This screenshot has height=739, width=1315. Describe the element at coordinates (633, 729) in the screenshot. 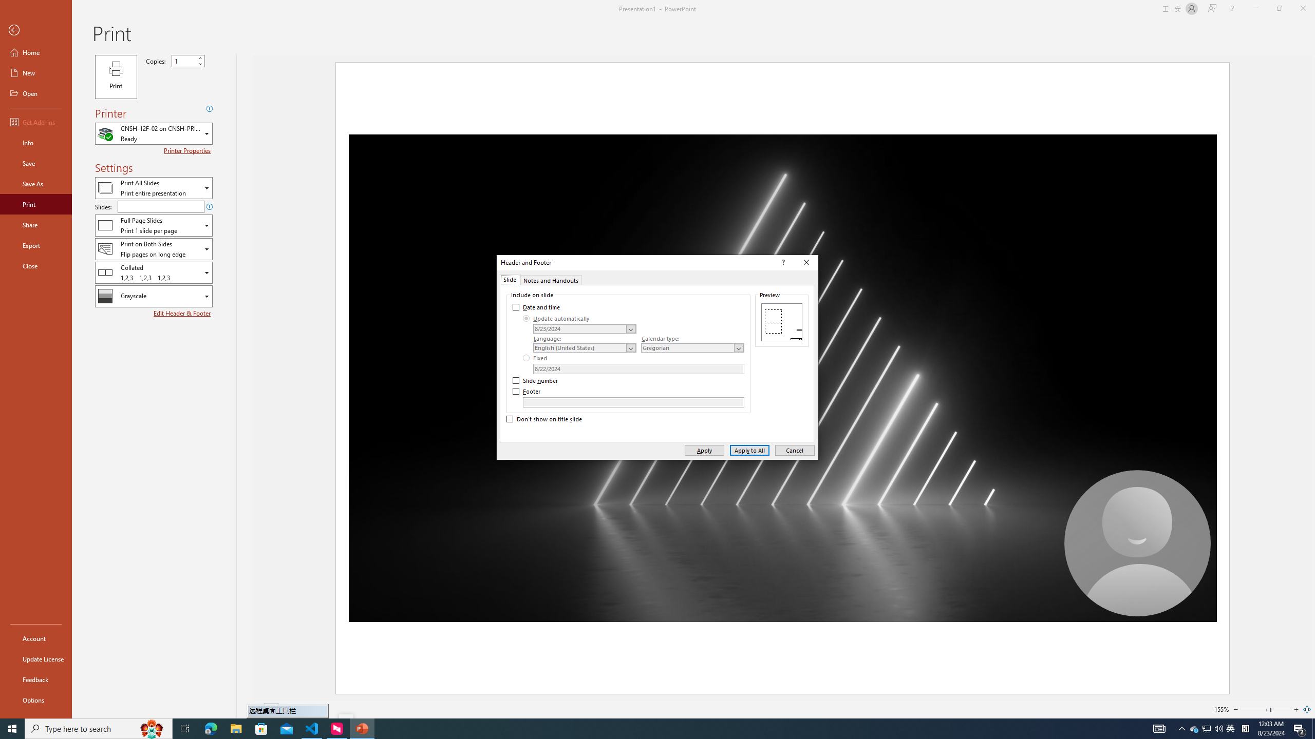

I see `Running applications` at that location.